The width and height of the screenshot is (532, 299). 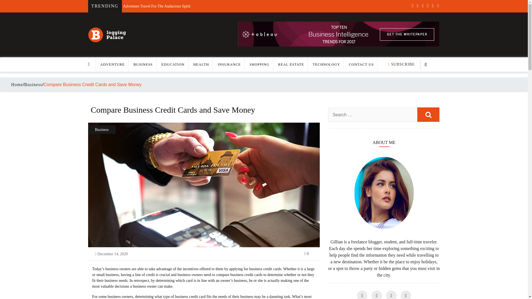 What do you see at coordinates (17, 84) in the screenshot?
I see `Home` at bounding box center [17, 84].